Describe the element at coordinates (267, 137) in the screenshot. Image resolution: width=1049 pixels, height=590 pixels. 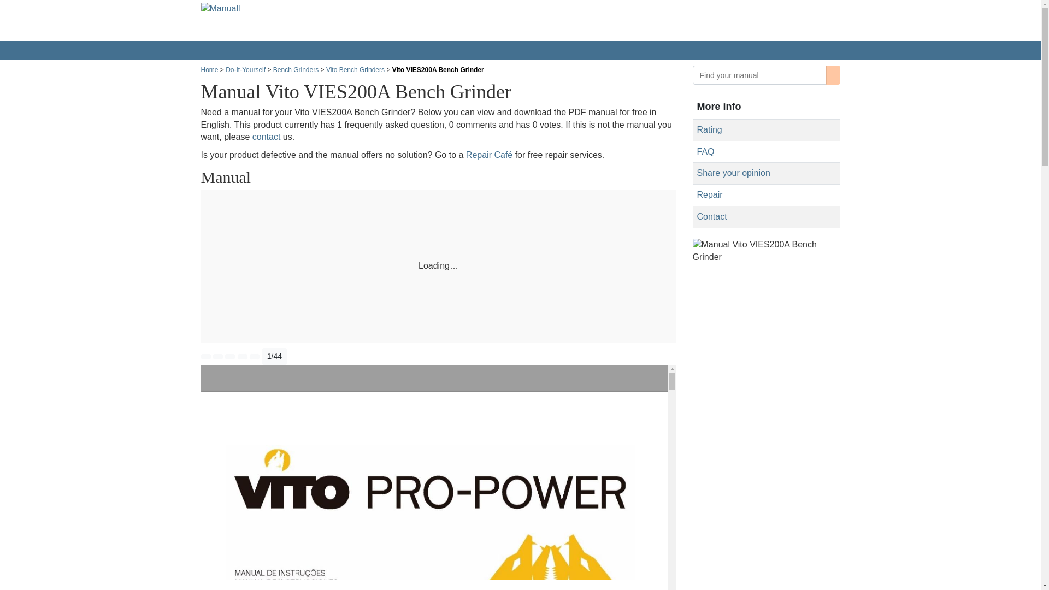
I see `contact` at that location.